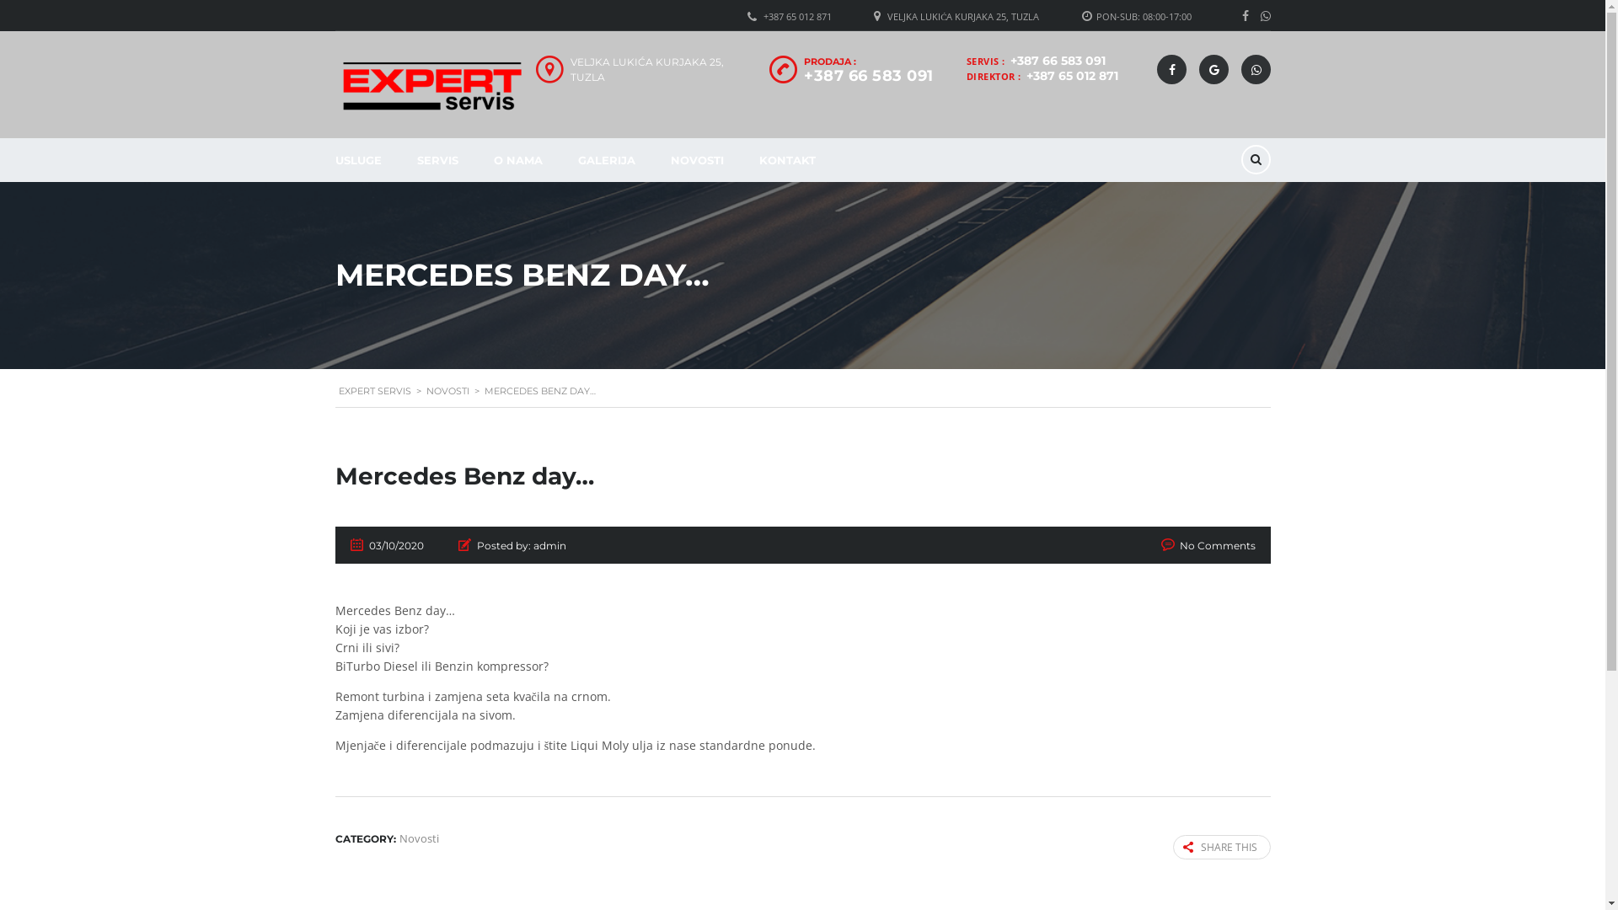 This screenshot has width=1618, height=910. What do you see at coordinates (869, 76) in the screenshot?
I see `+387 66 583 091` at bounding box center [869, 76].